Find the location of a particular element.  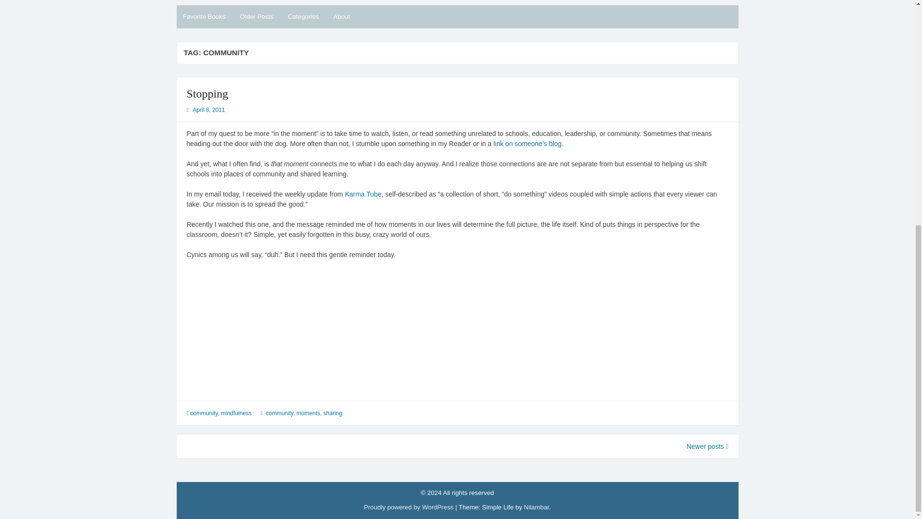

Favorite Books is located at coordinates (205, 16).